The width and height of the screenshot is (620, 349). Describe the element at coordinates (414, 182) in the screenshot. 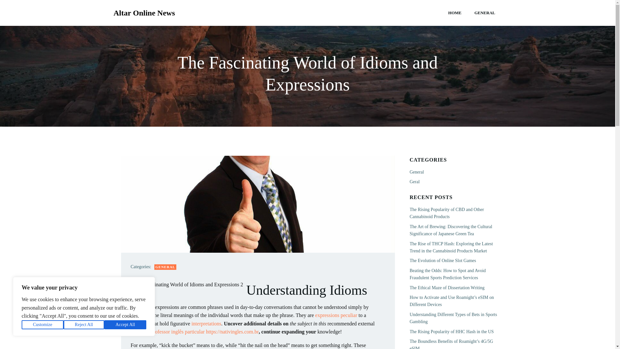

I see `Geral` at that location.